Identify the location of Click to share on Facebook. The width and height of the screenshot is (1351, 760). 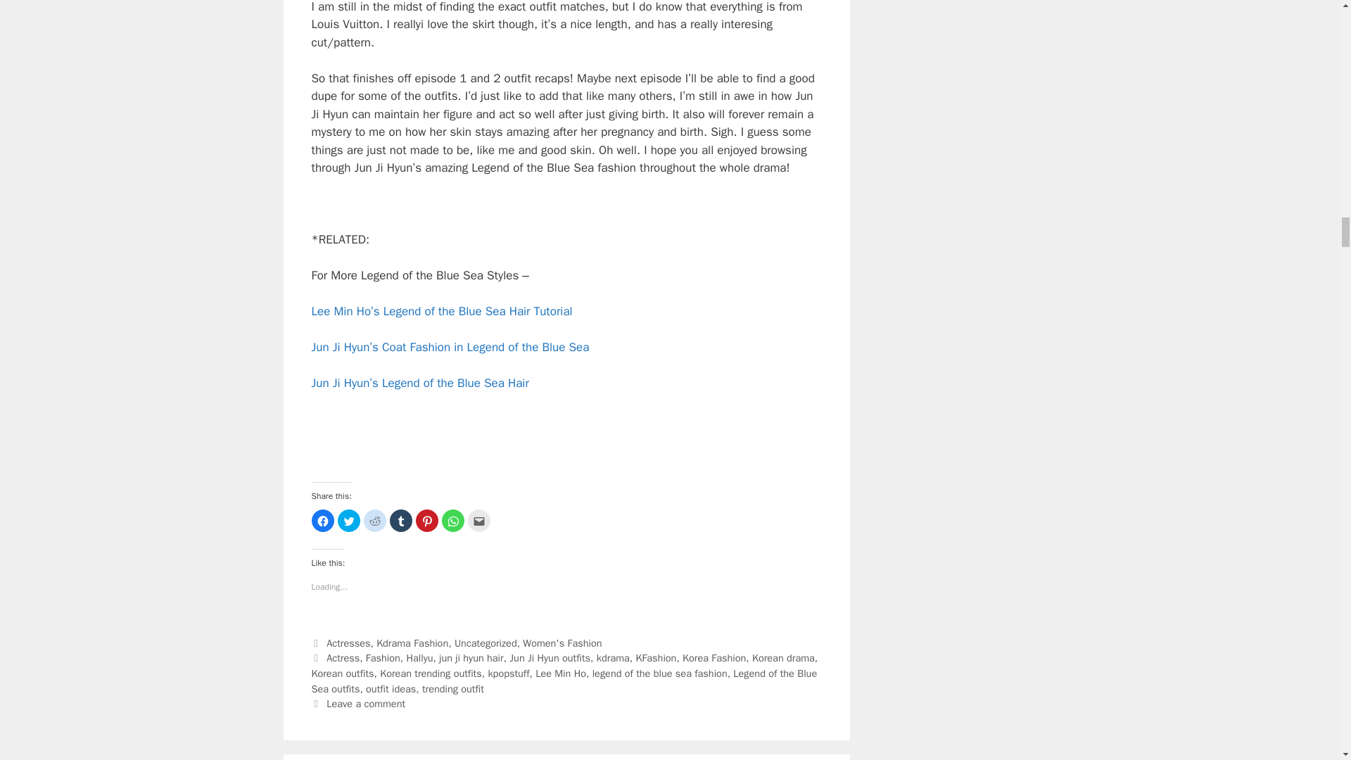
(322, 521).